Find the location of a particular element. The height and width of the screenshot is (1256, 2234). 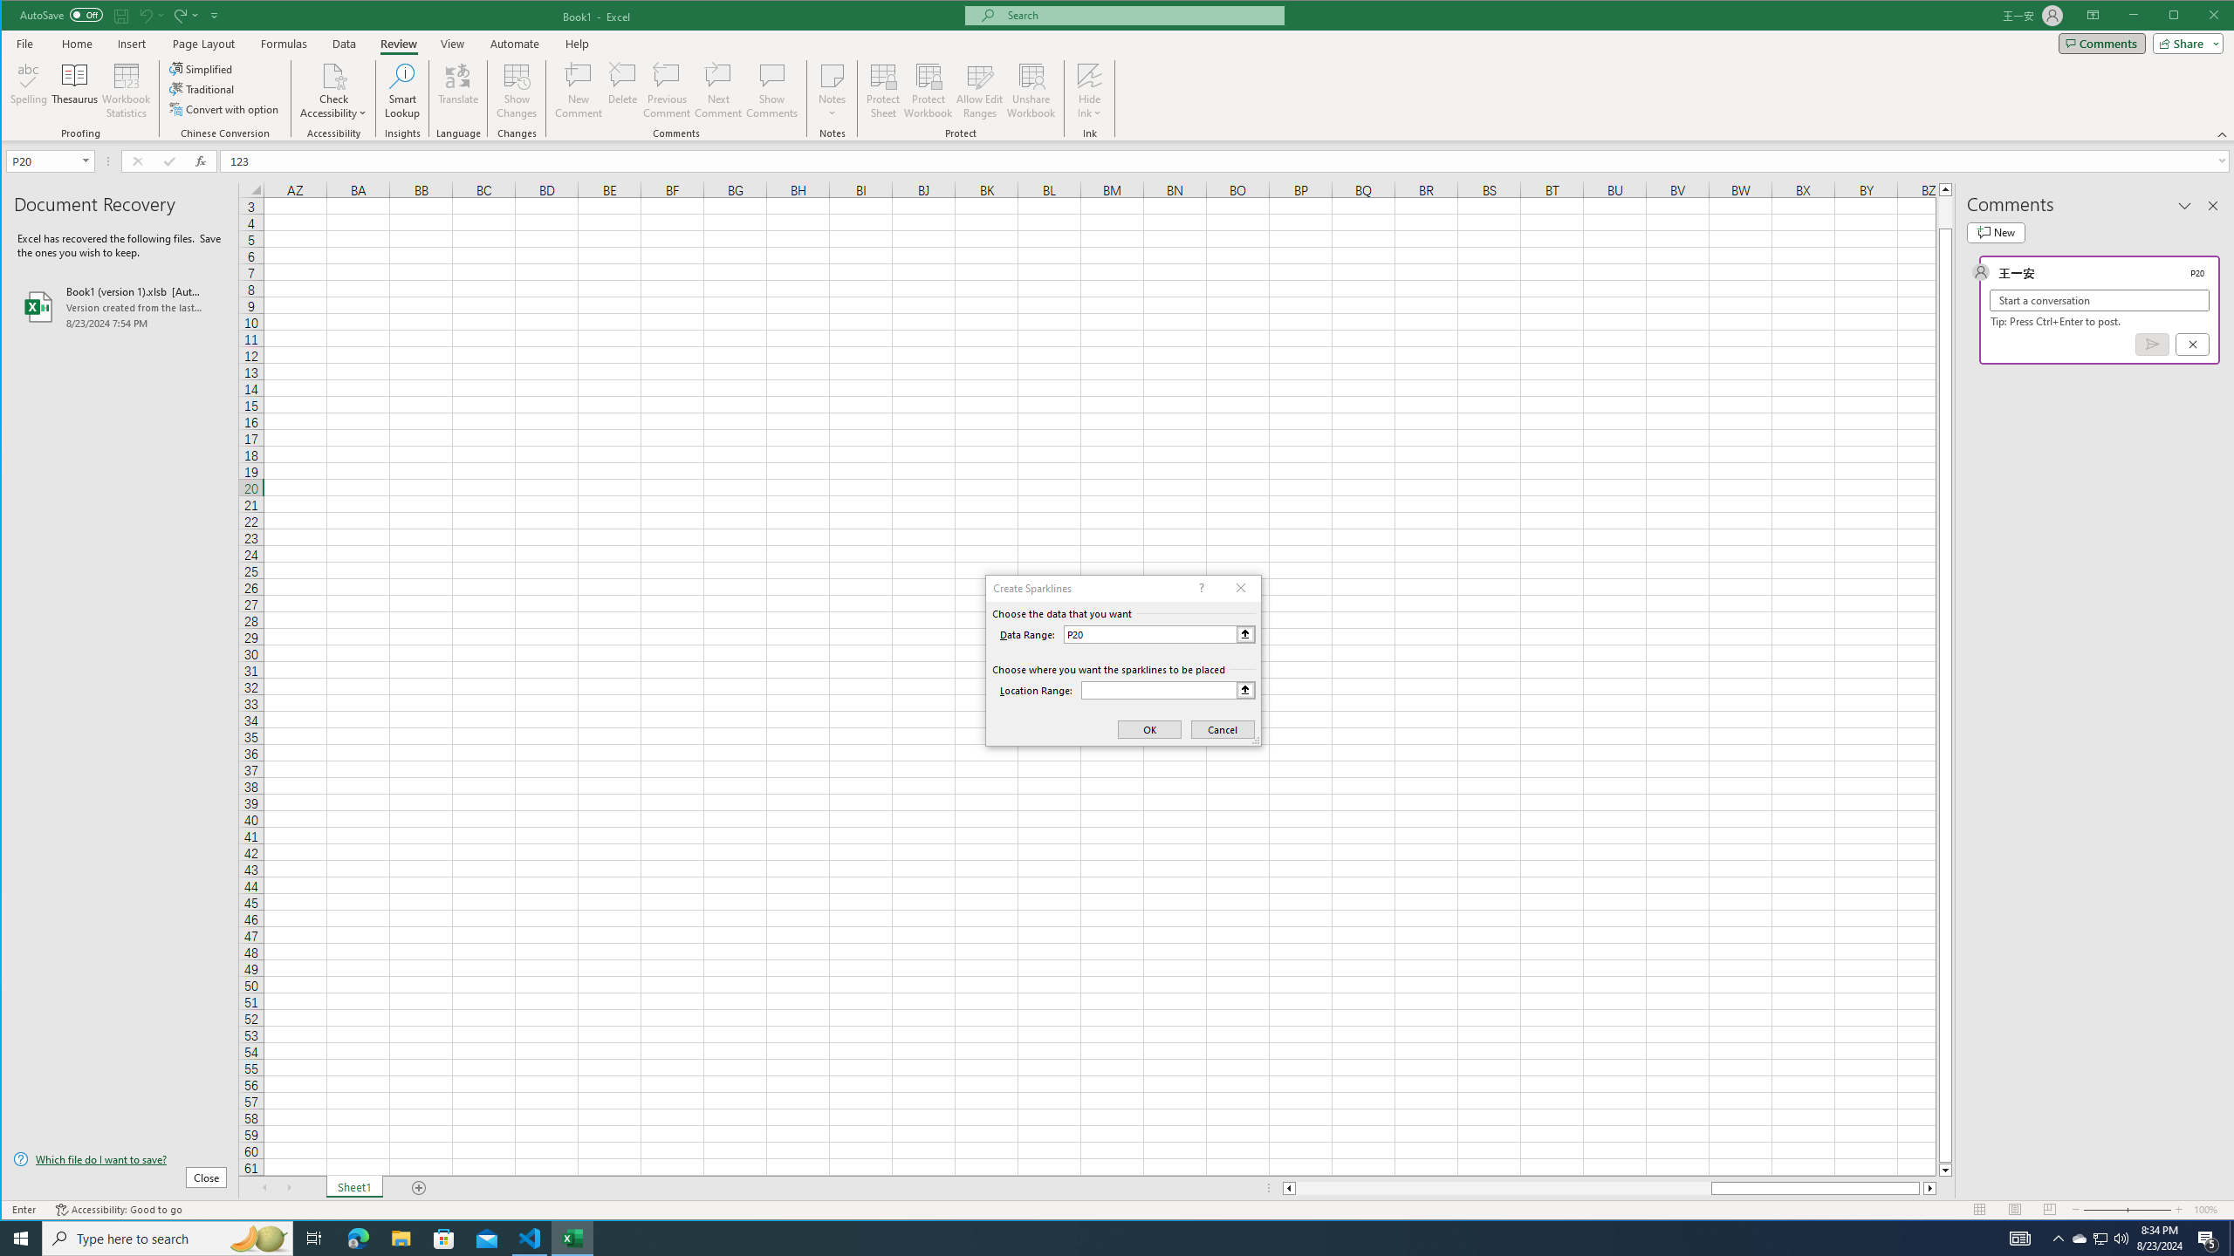

Check Accessibility is located at coordinates (333, 91).